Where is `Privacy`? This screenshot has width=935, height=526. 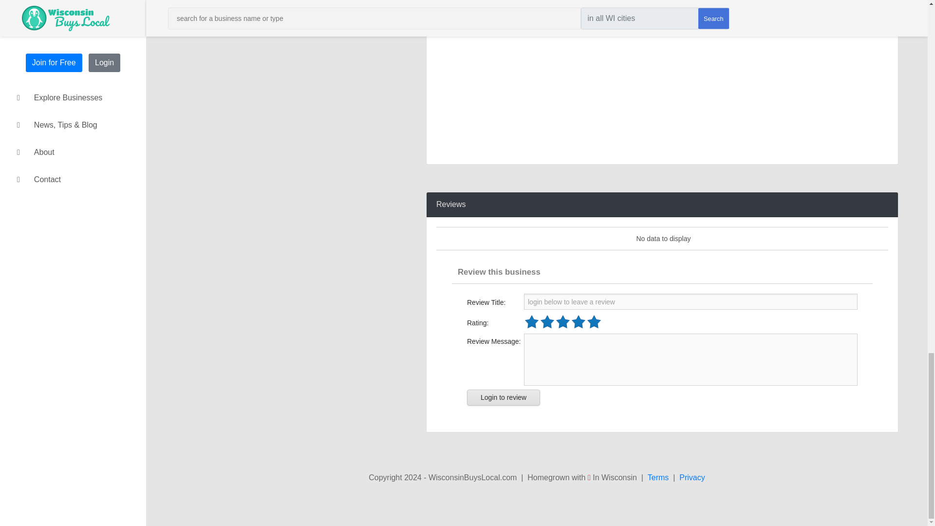
Privacy is located at coordinates (692, 477).